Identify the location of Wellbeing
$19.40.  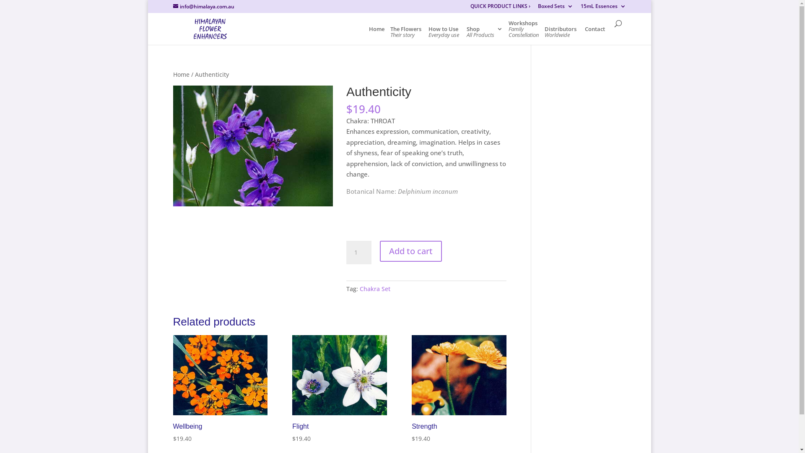
(220, 389).